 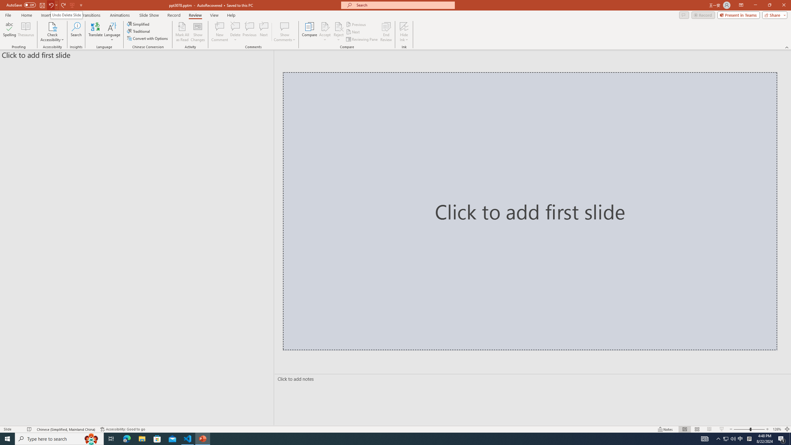 I want to click on Accept Change, so click(x=325, y=26).